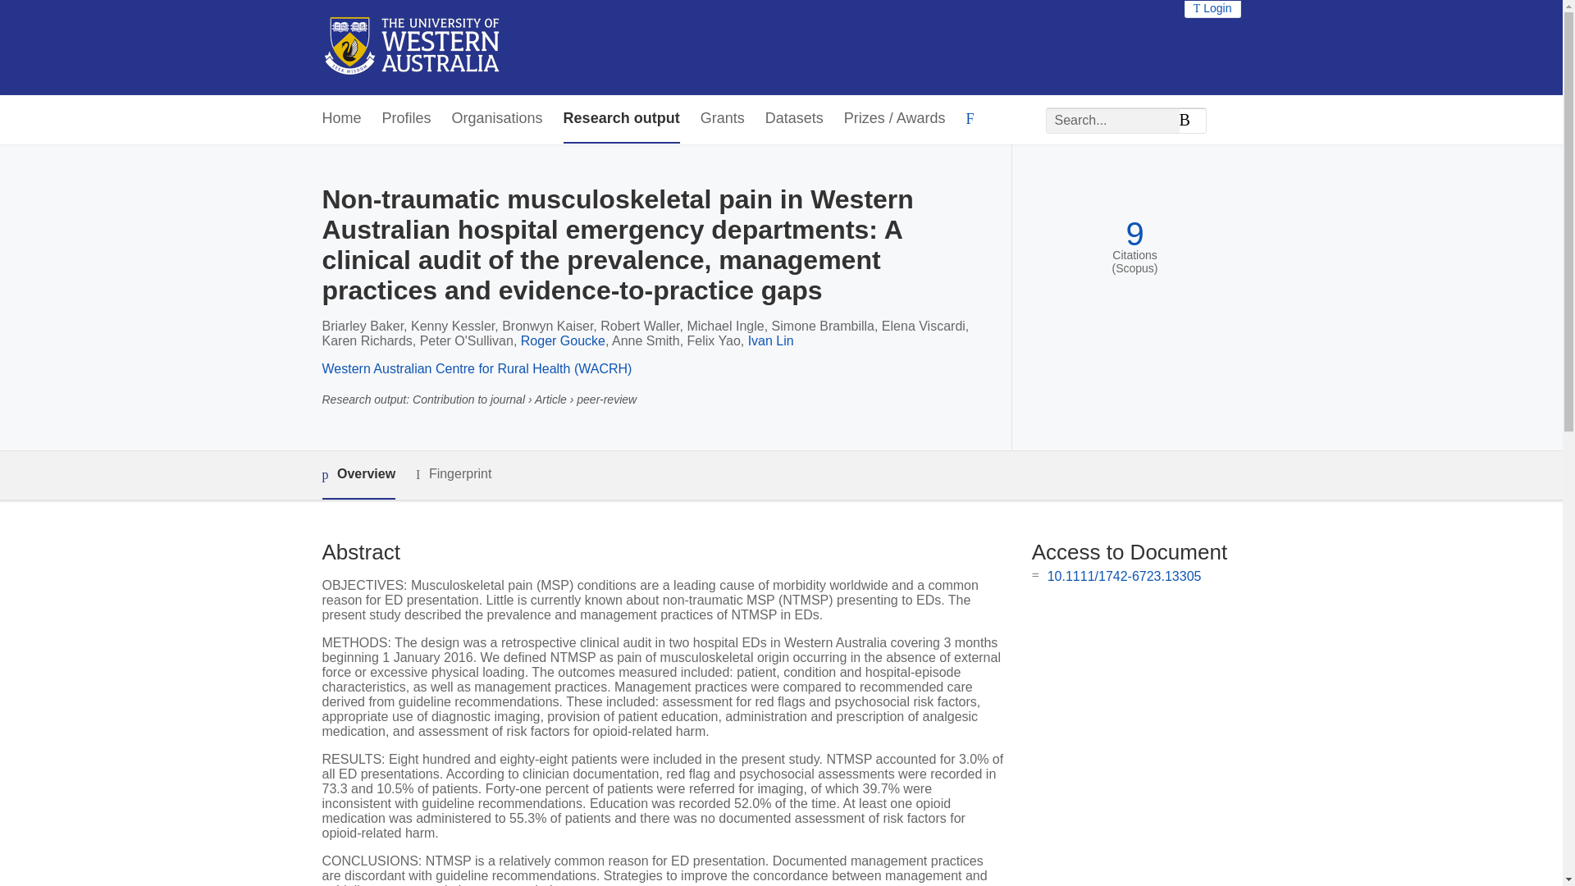 The height and width of the screenshot is (886, 1575). What do you see at coordinates (771, 341) in the screenshot?
I see `Ivan Lin` at bounding box center [771, 341].